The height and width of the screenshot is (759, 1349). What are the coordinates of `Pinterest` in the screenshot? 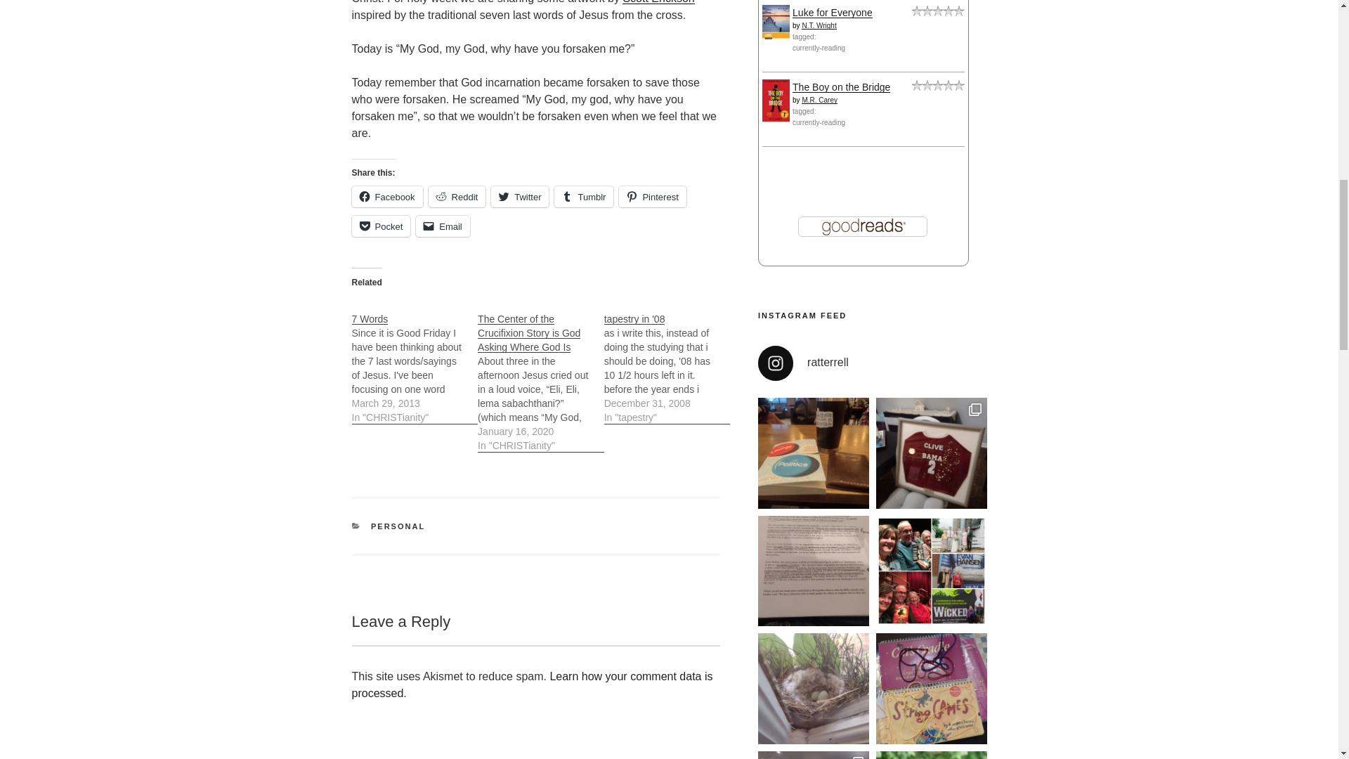 It's located at (652, 196).